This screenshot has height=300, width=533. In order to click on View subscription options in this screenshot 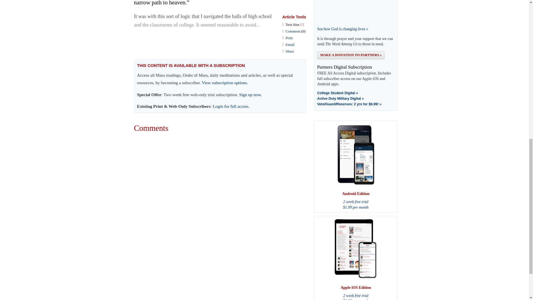, I will do `click(224, 82)`.